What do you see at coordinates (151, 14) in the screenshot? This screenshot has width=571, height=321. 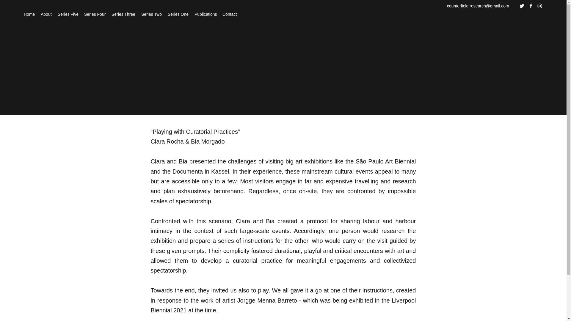 I see `Series Two` at bounding box center [151, 14].